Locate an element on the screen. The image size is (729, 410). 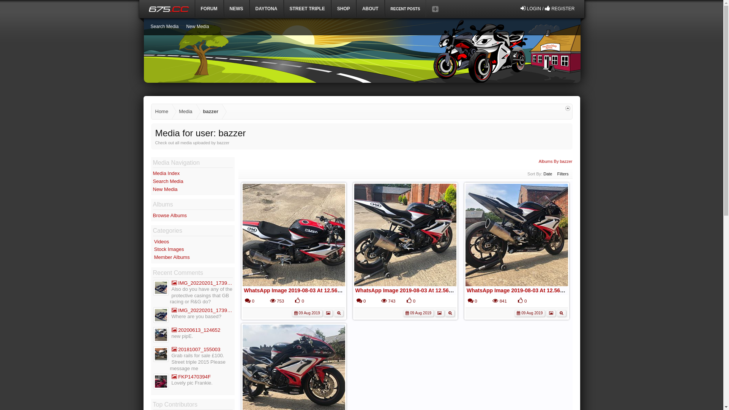
IMG_20220201_173936 is located at coordinates (202, 311).